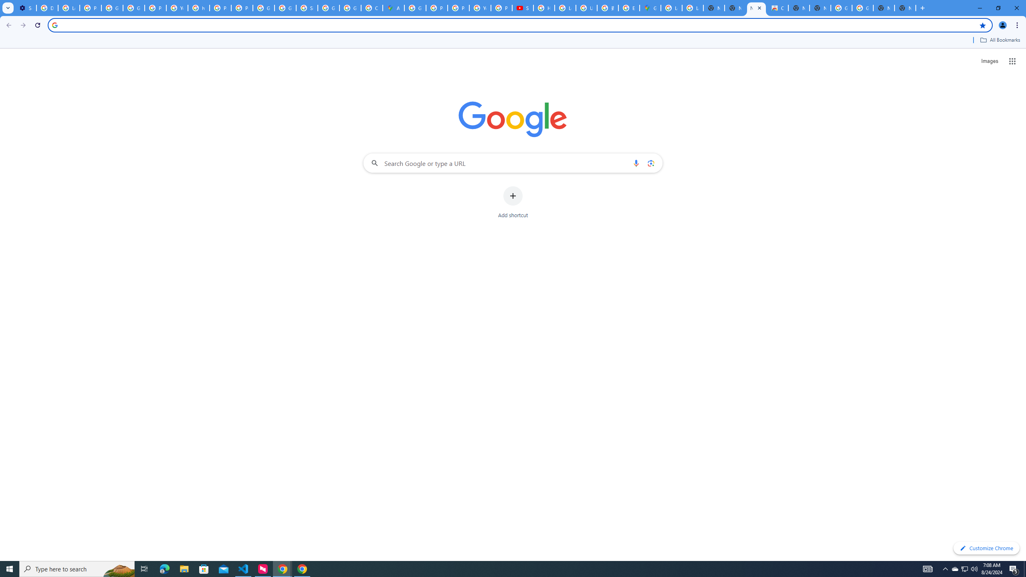 The height and width of the screenshot is (577, 1026). Describe the element at coordinates (372, 8) in the screenshot. I see `Create your Google Account` at that location.